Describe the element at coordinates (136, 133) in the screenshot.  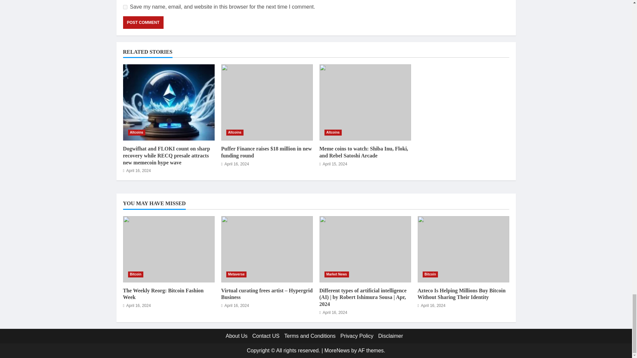
I see `Altcoins` at that location.